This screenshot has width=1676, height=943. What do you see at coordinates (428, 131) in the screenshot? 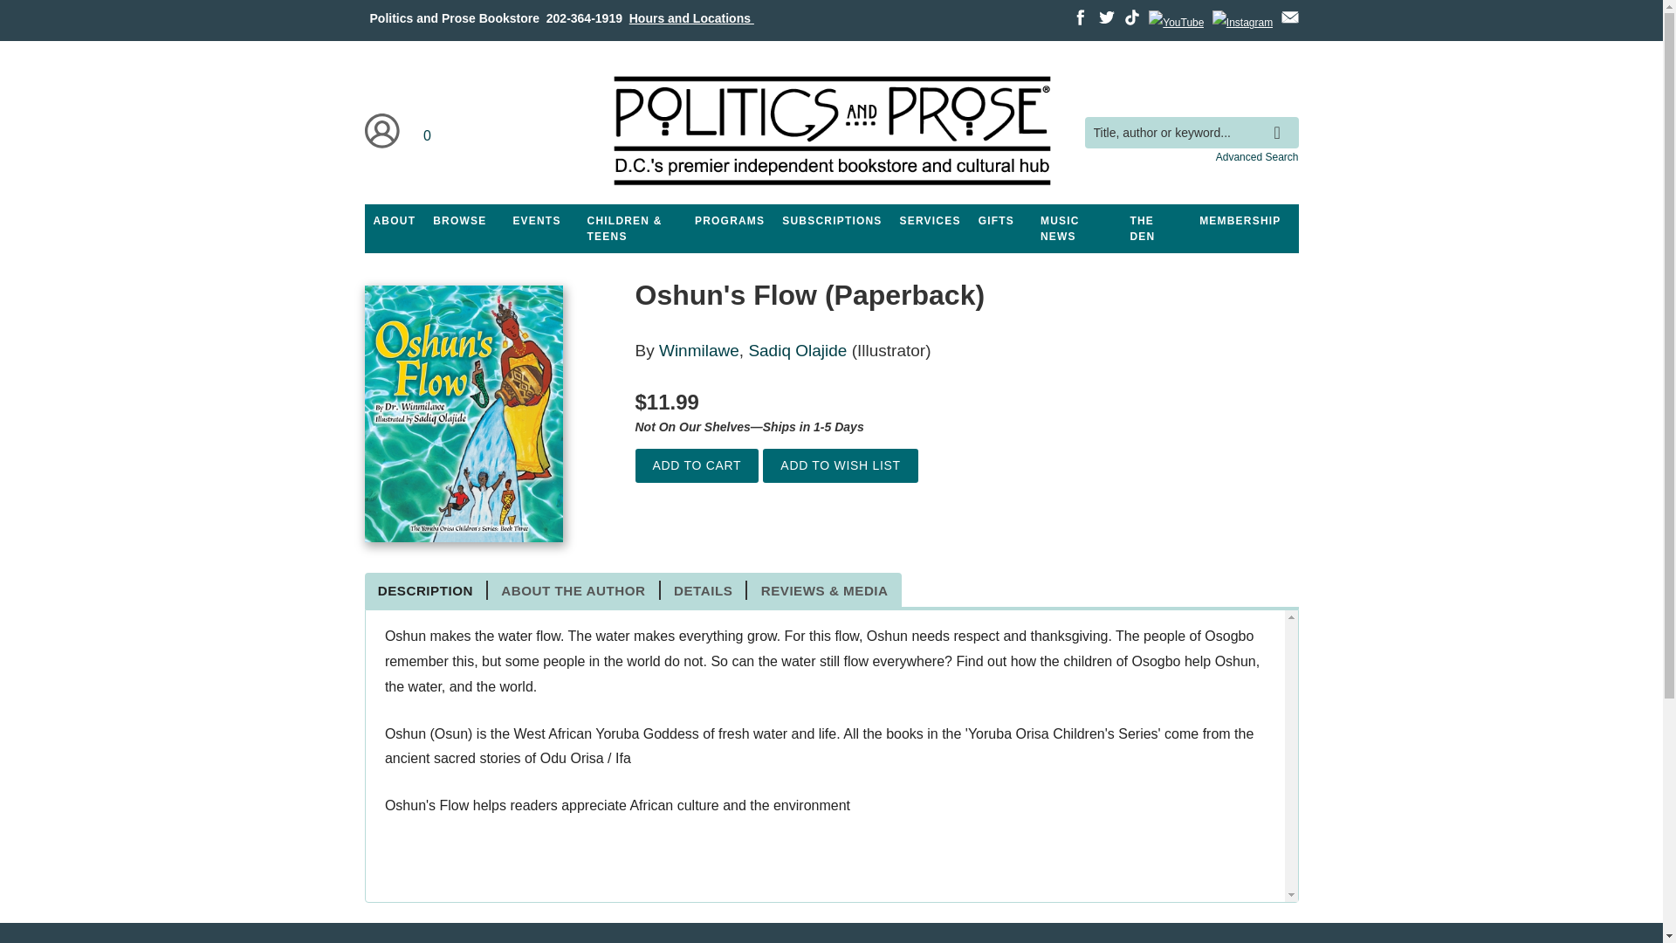
I see `Visit your cart` at bounding box center [428, 131].